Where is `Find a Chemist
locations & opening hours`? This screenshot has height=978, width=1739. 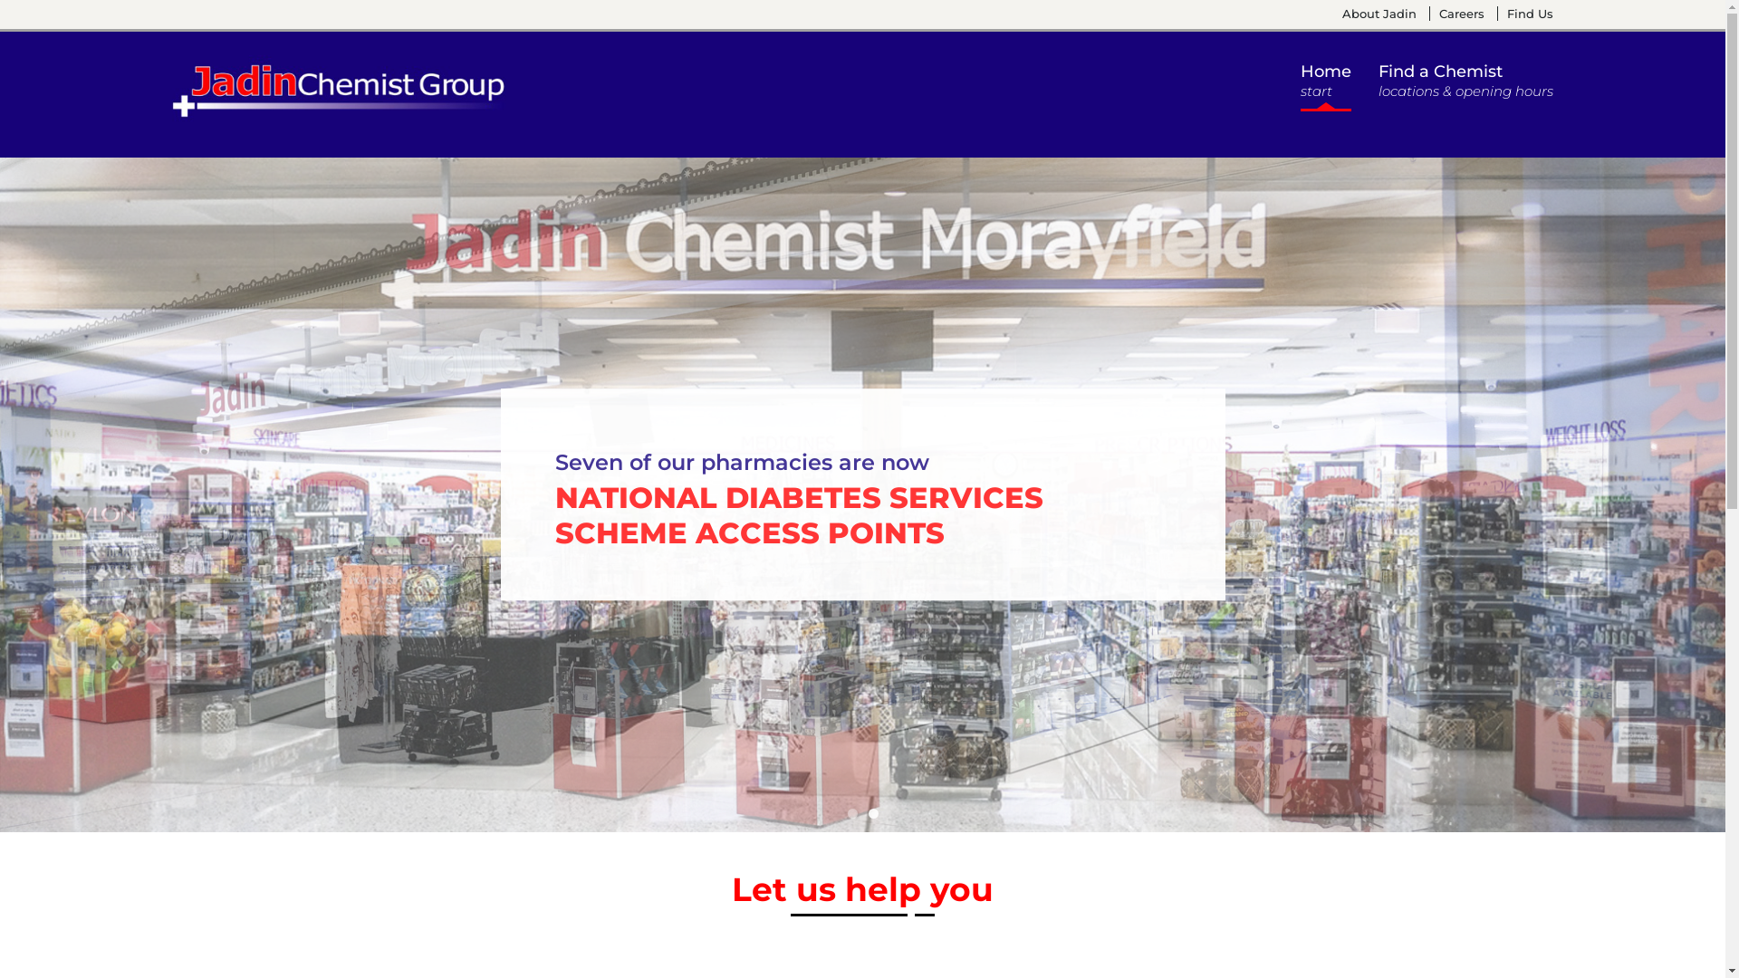
Find a Chemist
locations & opening hours is located at coordinates (1465, 85).